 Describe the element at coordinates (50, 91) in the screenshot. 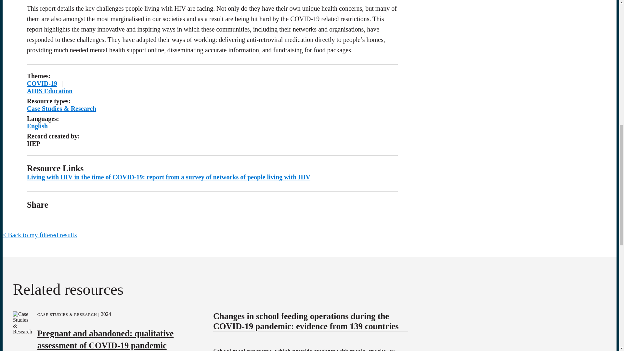

I see `AIDS Education` at that location.